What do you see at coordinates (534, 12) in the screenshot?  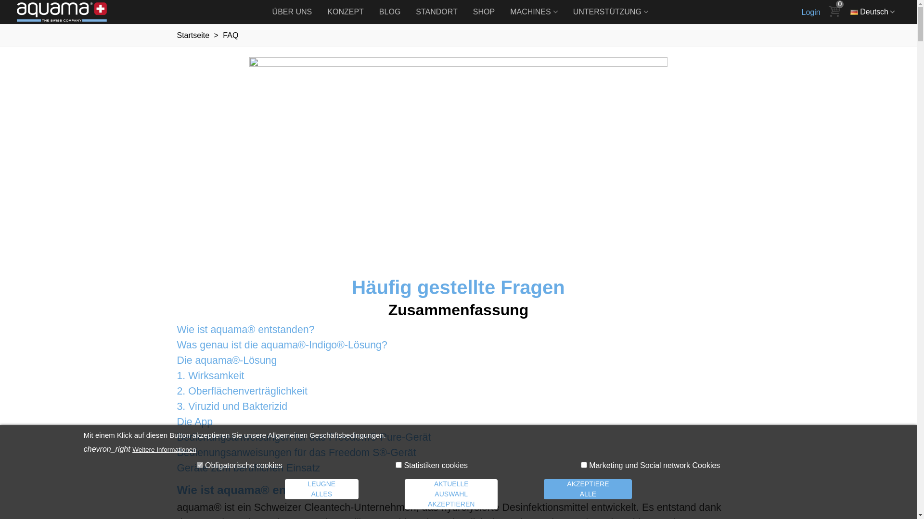 I see `MACHINES` at bounding box center [534, 12].